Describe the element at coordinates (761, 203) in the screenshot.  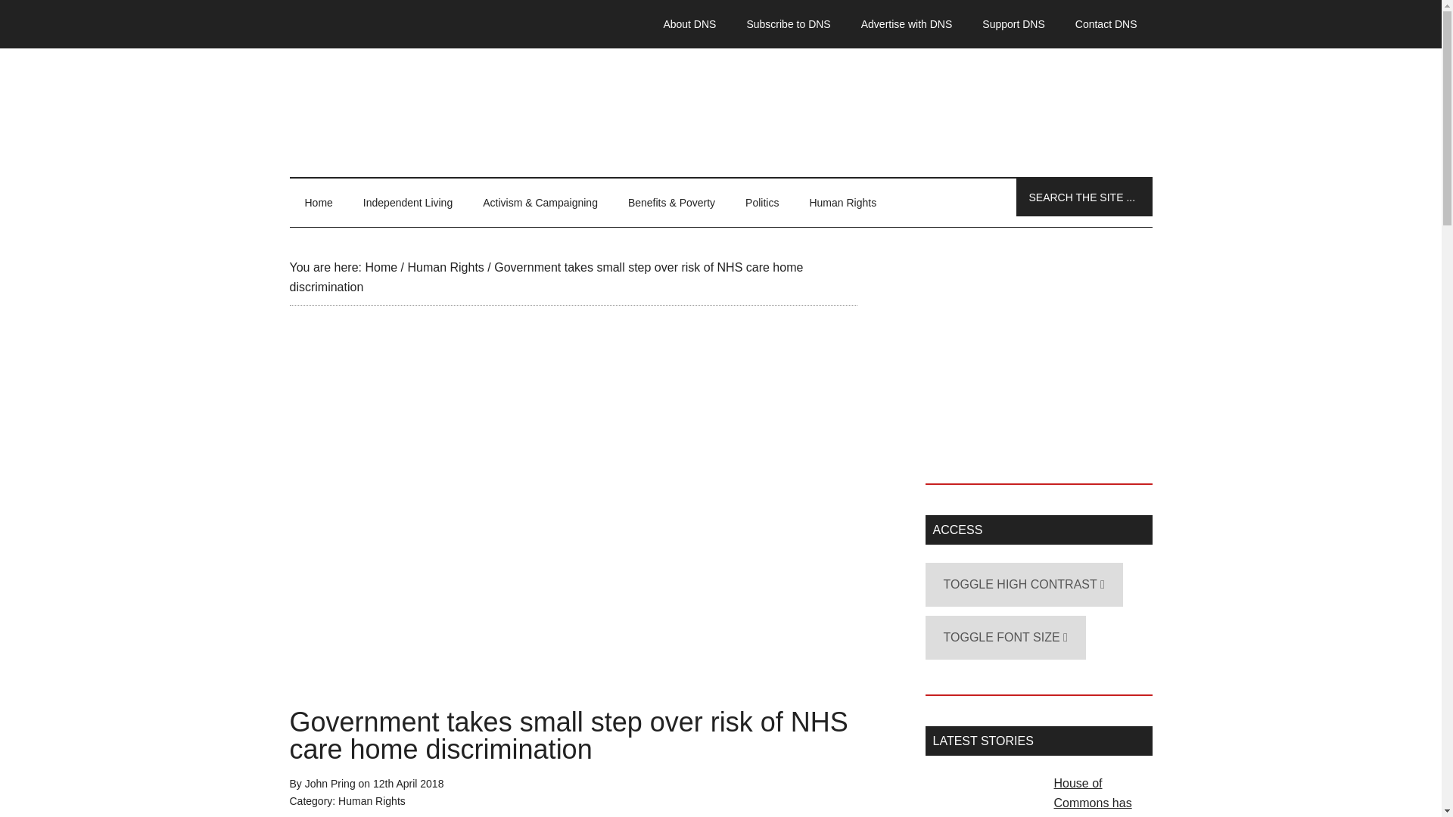
I see `Politics` at that location.